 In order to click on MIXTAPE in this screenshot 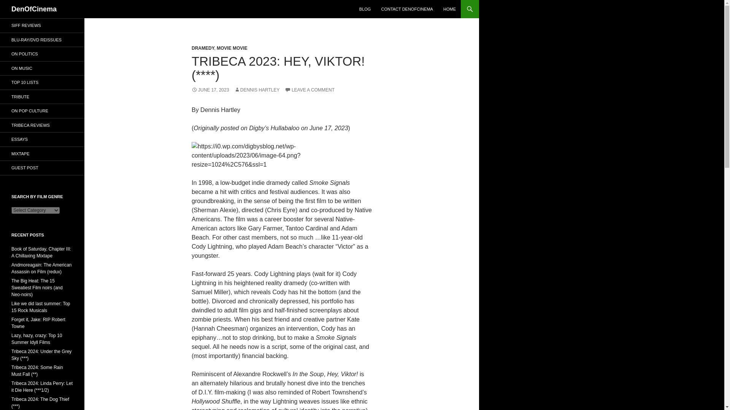, I will do `click(42, 153)`.